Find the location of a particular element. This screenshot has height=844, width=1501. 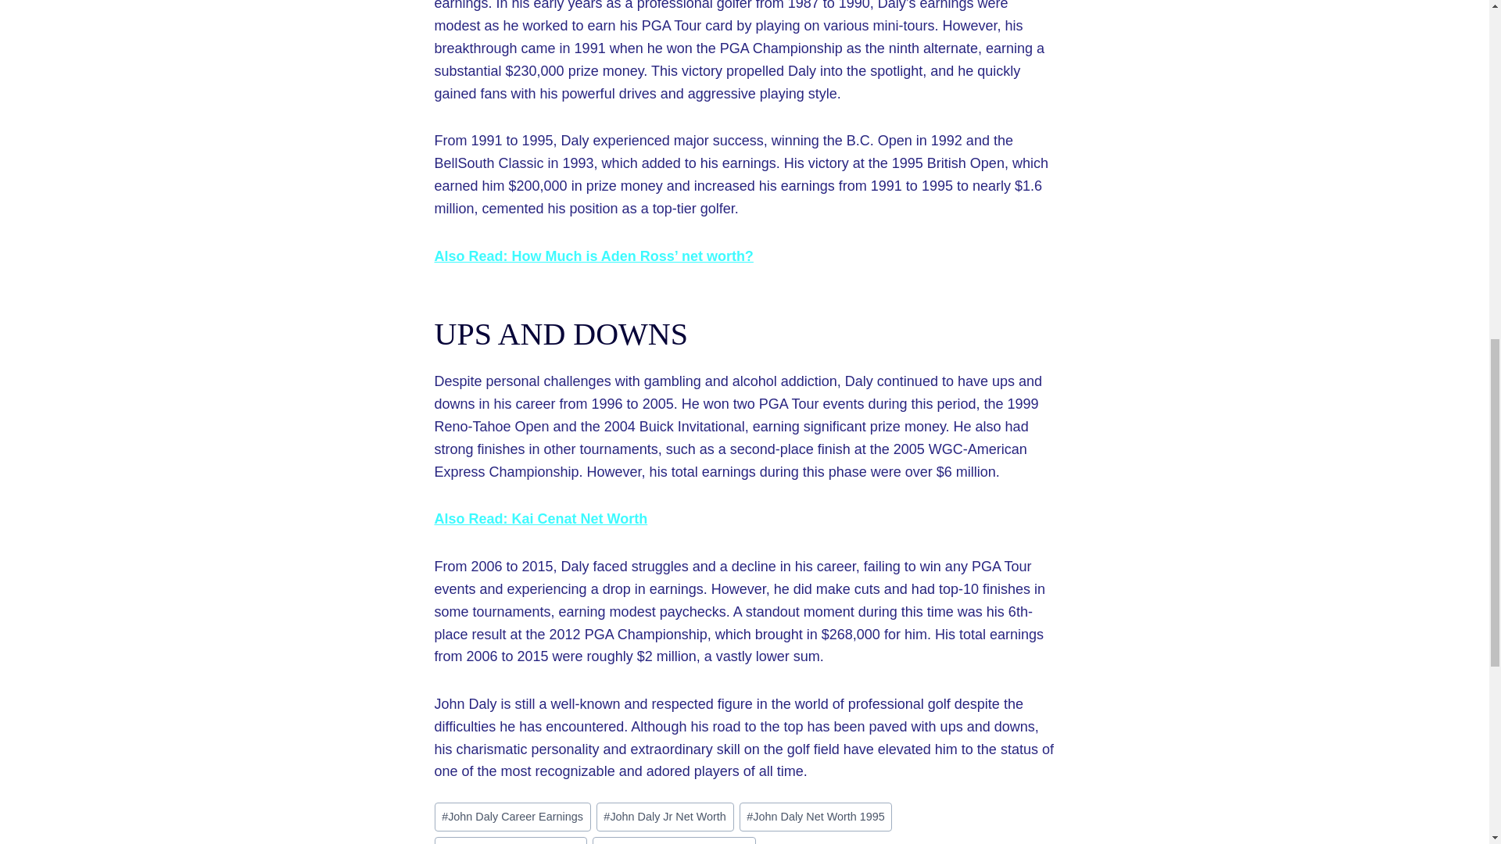

John Daly Jr Net Worth is located at coordinates (665, 817).